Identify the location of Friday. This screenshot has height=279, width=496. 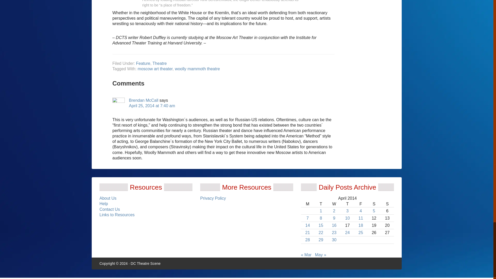
(361, 204).